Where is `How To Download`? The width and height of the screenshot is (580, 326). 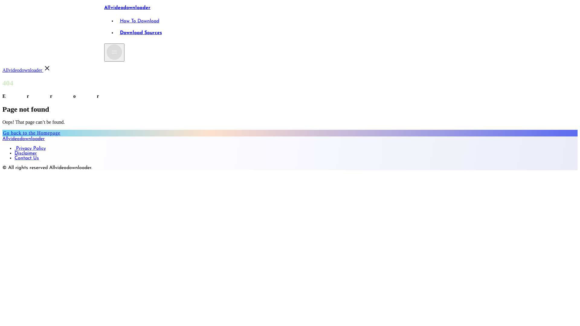 How To Download is located at coordinates (139, 21).